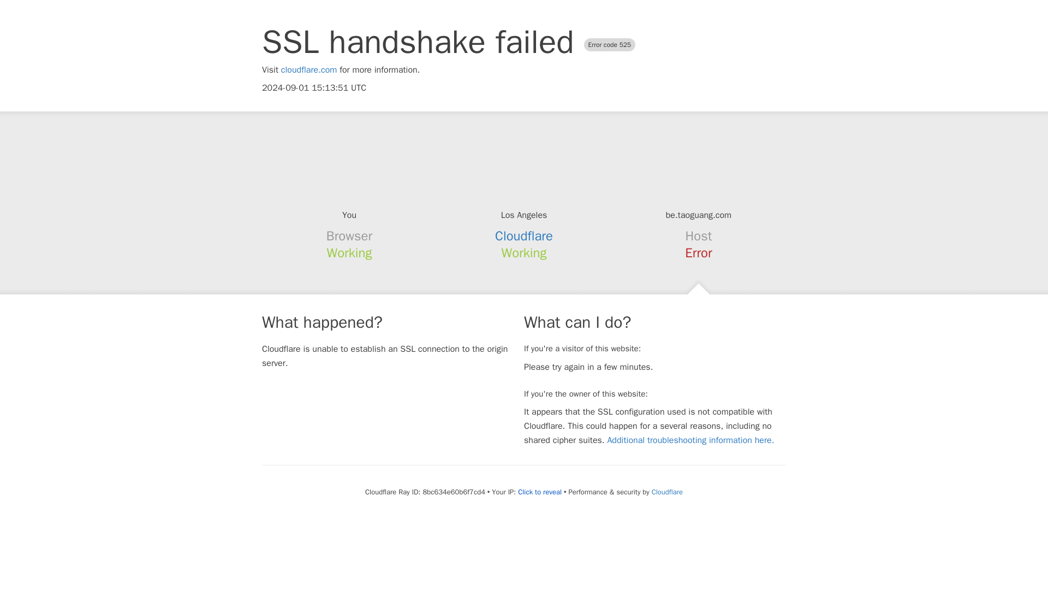 This screenshot has height=590, width=1048. I want to click on Additional troubleshooting information here., so click(690, 440).